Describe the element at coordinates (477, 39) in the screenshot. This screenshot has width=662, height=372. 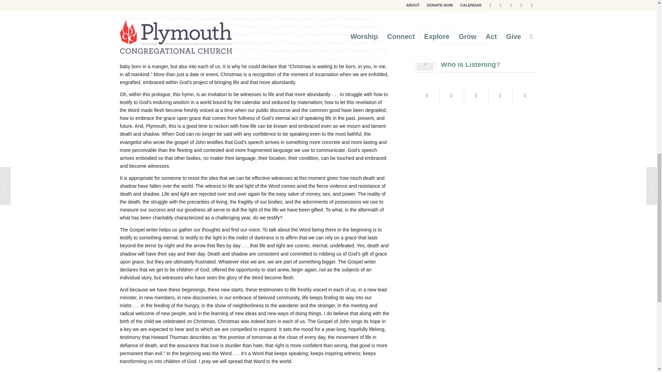
I see `Turning Mourning into Dancing Again` at that location.